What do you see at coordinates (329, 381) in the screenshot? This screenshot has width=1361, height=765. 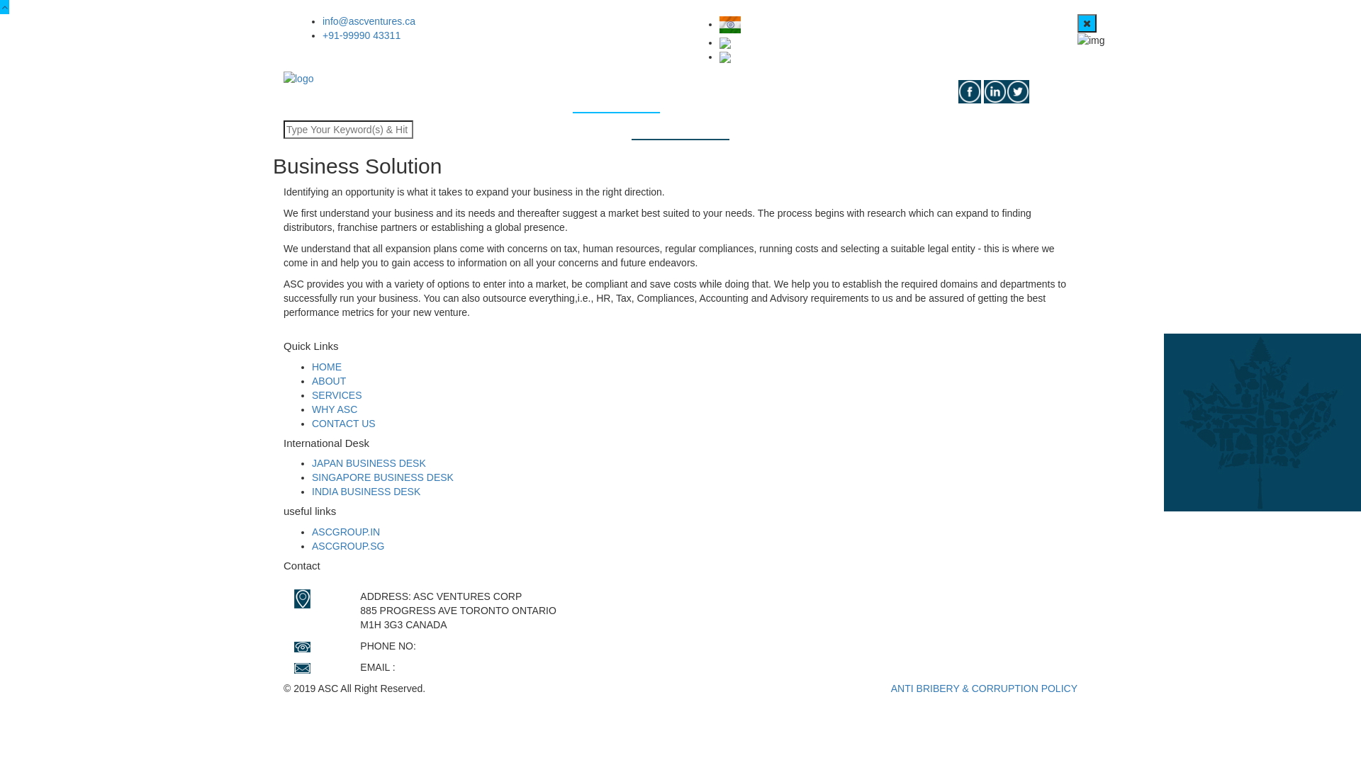 I see `ABOUT` at bounding box center [329, 381].